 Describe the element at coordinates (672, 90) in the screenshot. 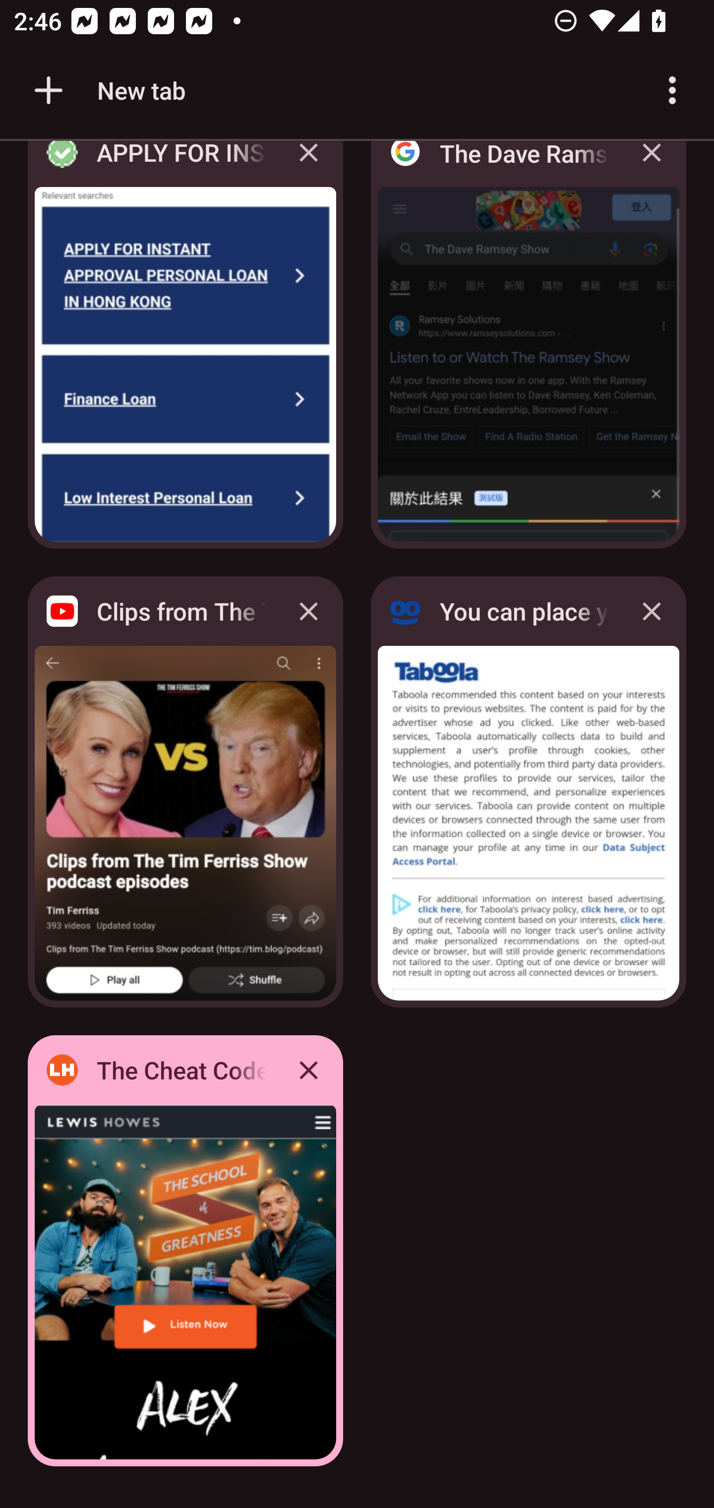

I see `Customize and control Google Chrome` at that location.